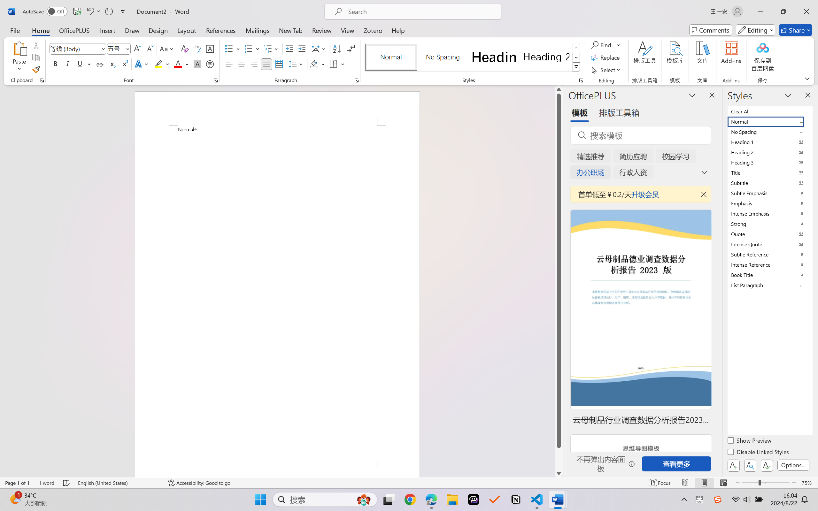 This screenshot has height=511, width=818. I want to click on Phonetic Guide..., so click(197, 49).